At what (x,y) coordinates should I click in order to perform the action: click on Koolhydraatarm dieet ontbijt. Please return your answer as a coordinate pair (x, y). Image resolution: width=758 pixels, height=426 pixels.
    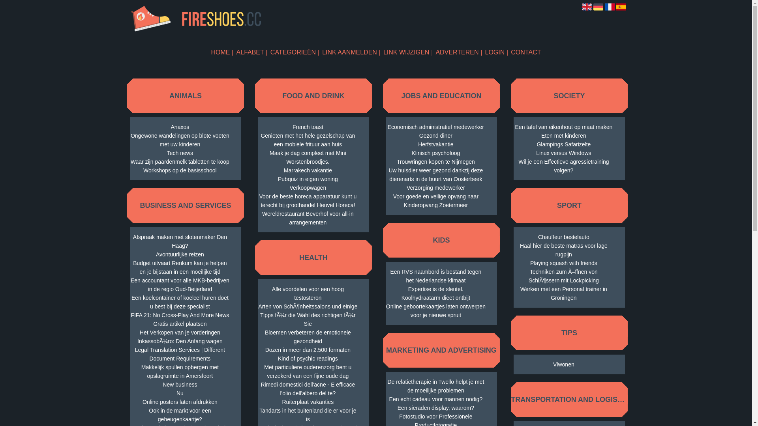
    Looking at the image, I should click on (436, 298).